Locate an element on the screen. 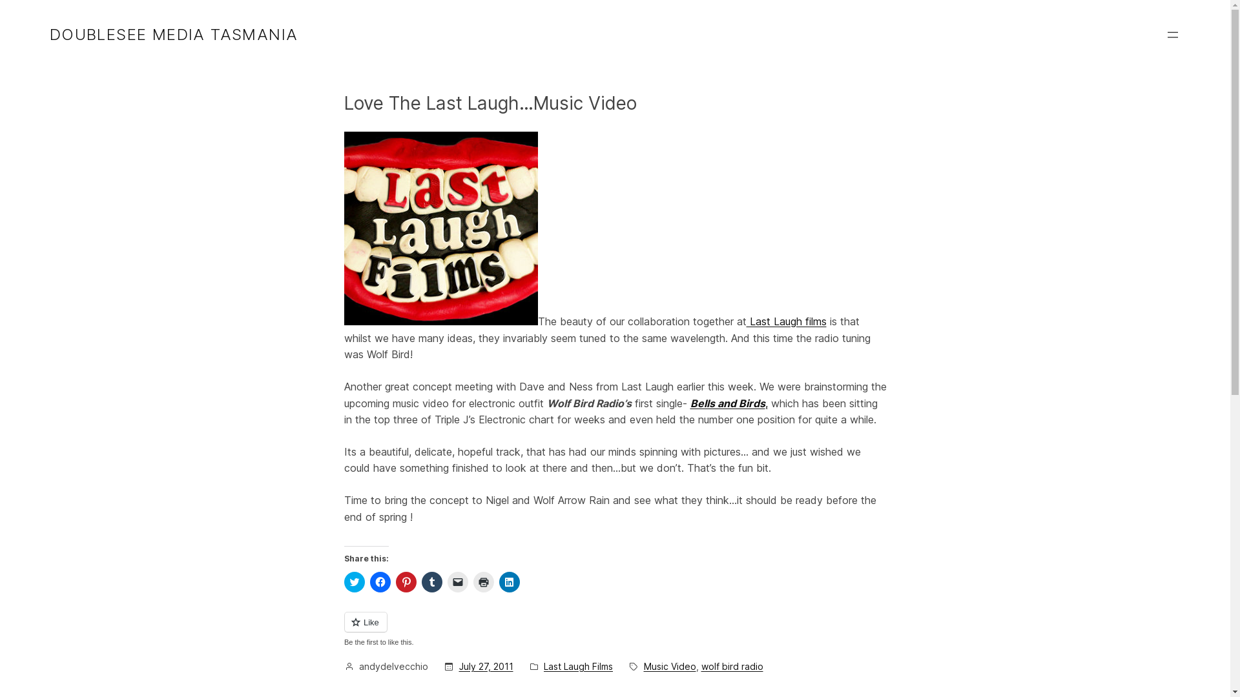  Click to email a link to a friend (Opens in new window) is located at coordinates (457, 582).